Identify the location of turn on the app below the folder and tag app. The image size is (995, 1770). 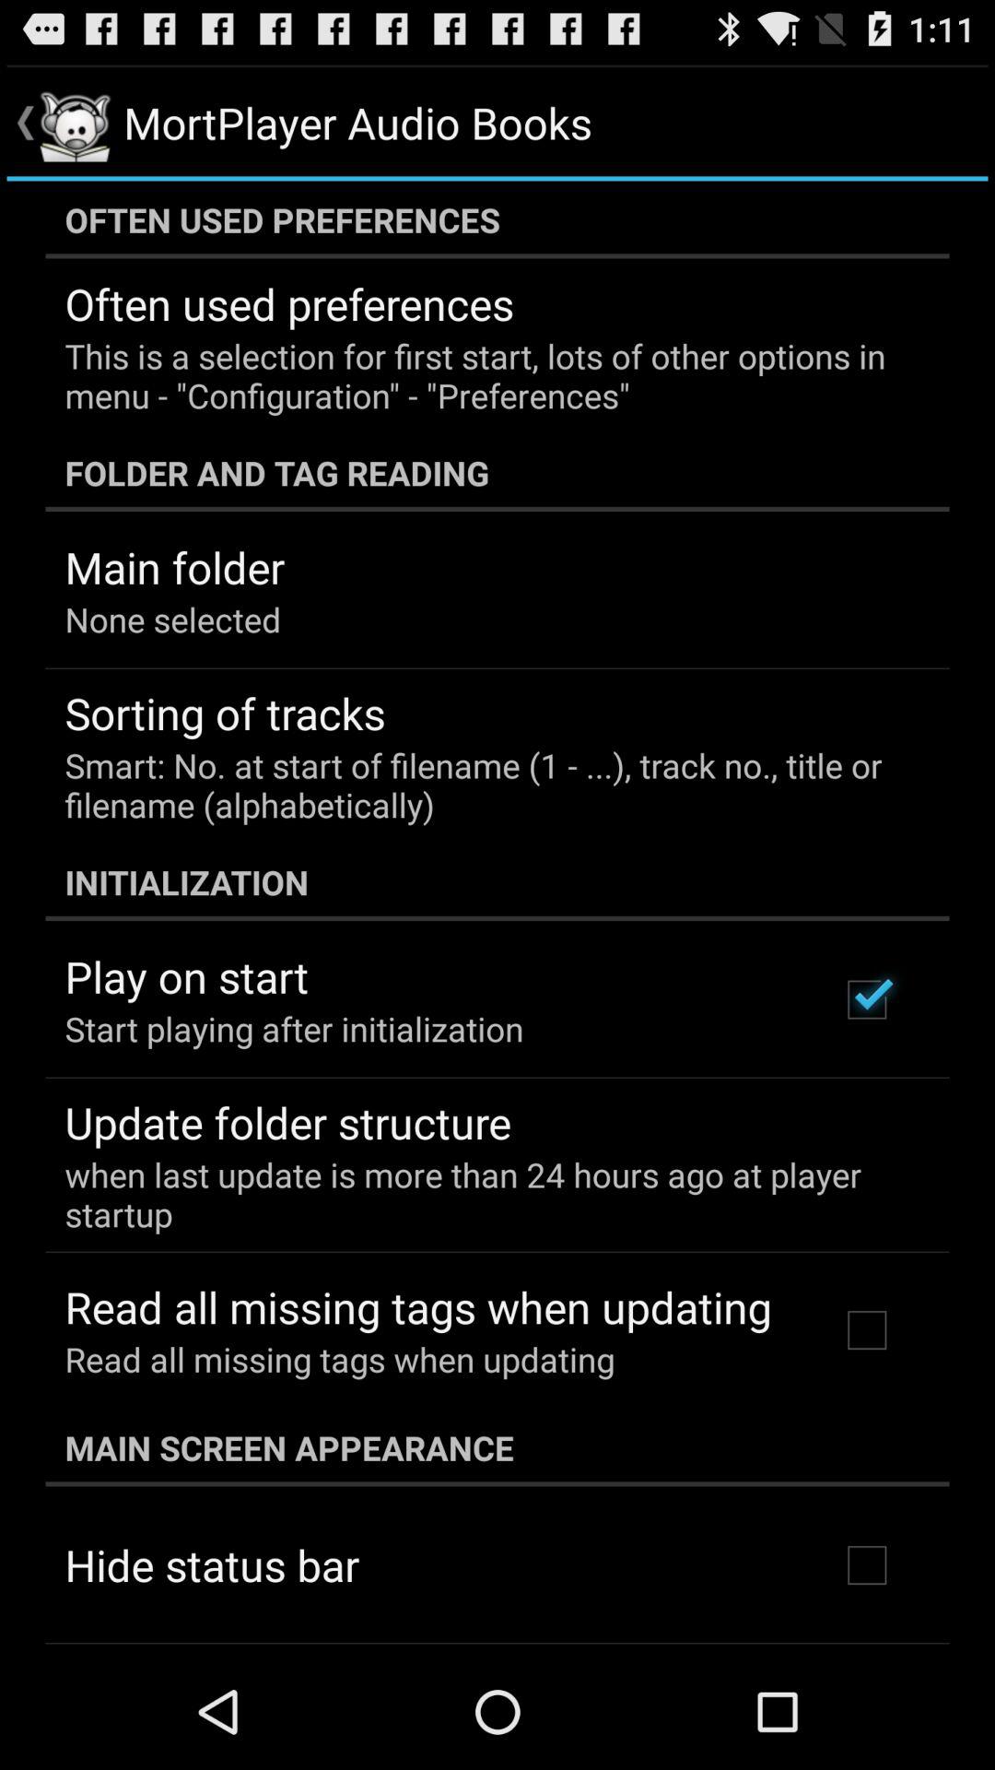
(175, 567).